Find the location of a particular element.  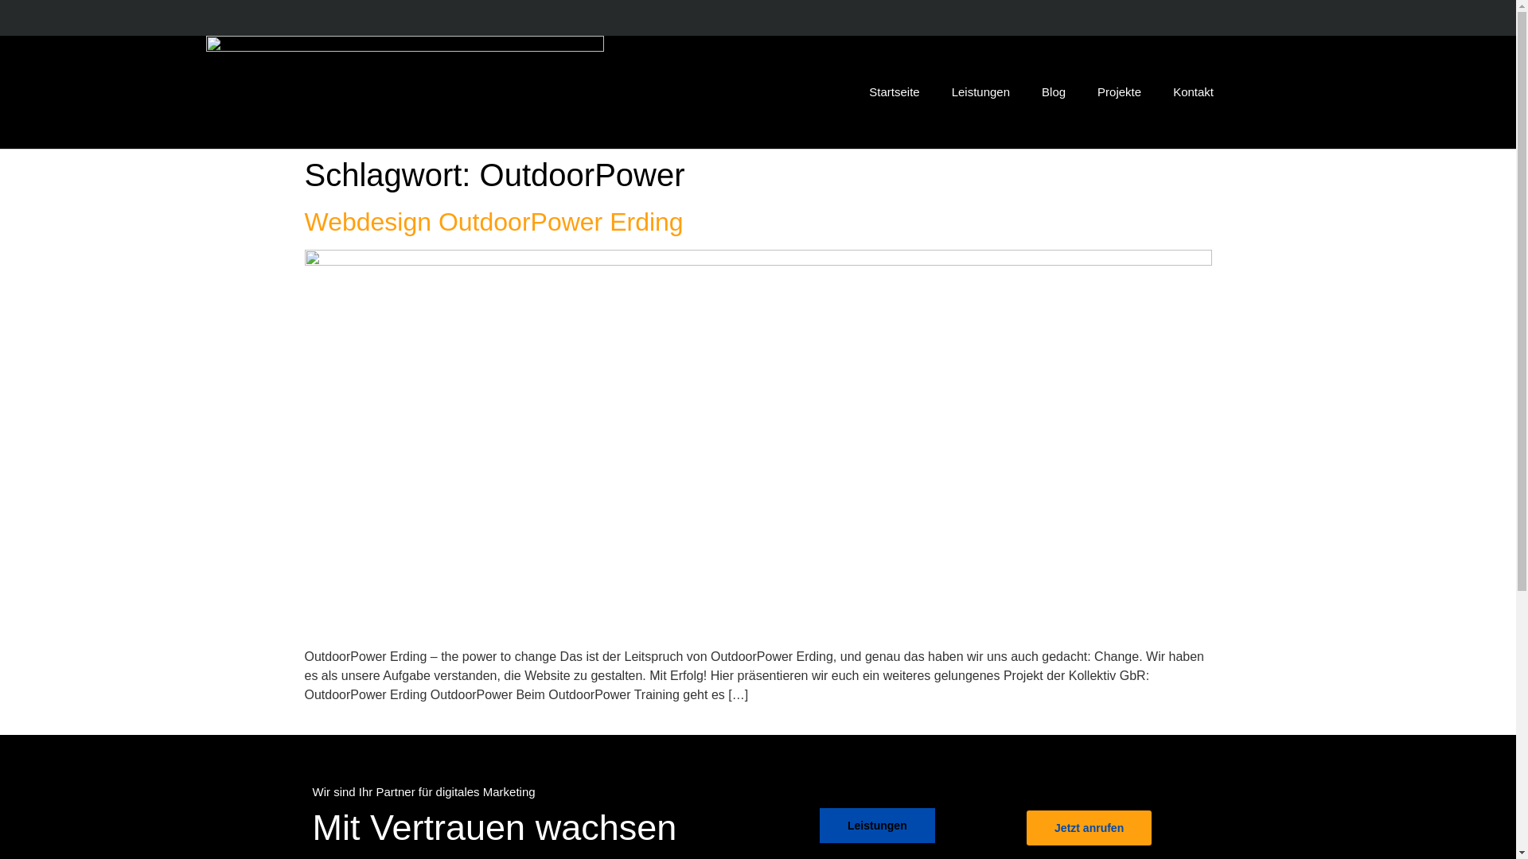

Blog is located at coordinates (1054, 92).